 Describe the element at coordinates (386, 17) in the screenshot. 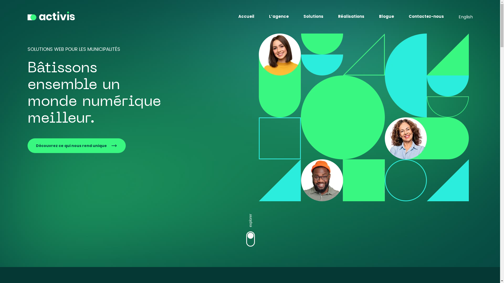

I see `Blogue` at that location.